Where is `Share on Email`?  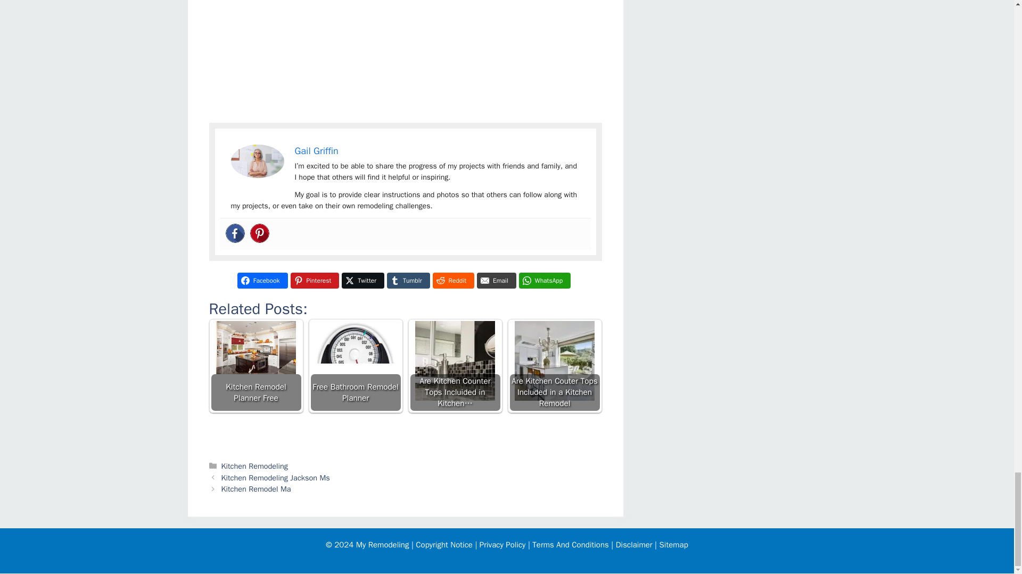
Share on Email is located at coordinates (496, 281).